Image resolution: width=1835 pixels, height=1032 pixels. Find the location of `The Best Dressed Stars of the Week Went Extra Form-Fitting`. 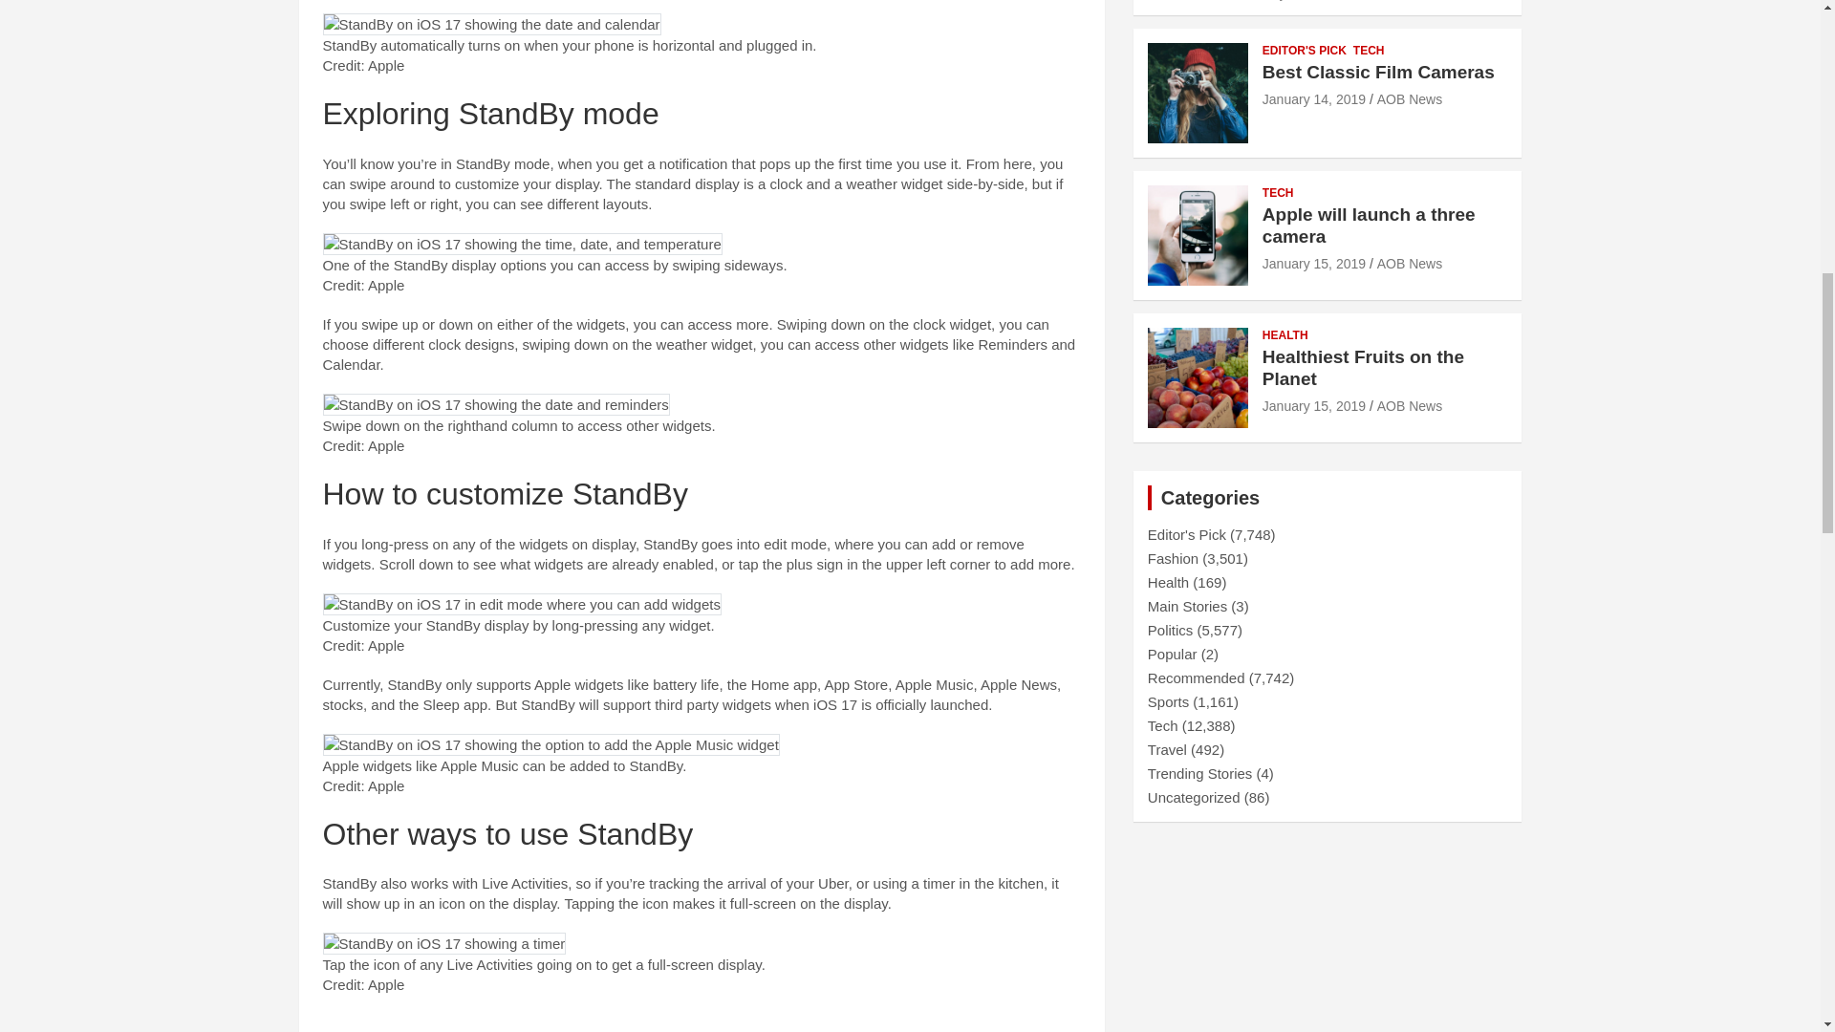

The Best Dressed Stars of the Week Went Extra Form-Fitting is located at coordinates (1302, 0).